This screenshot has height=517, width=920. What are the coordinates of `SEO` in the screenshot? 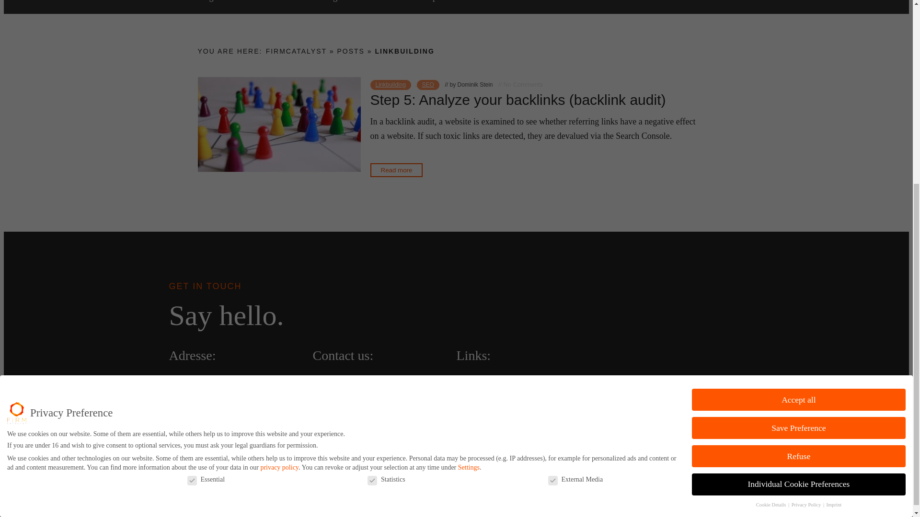 It's located at (355, 1).